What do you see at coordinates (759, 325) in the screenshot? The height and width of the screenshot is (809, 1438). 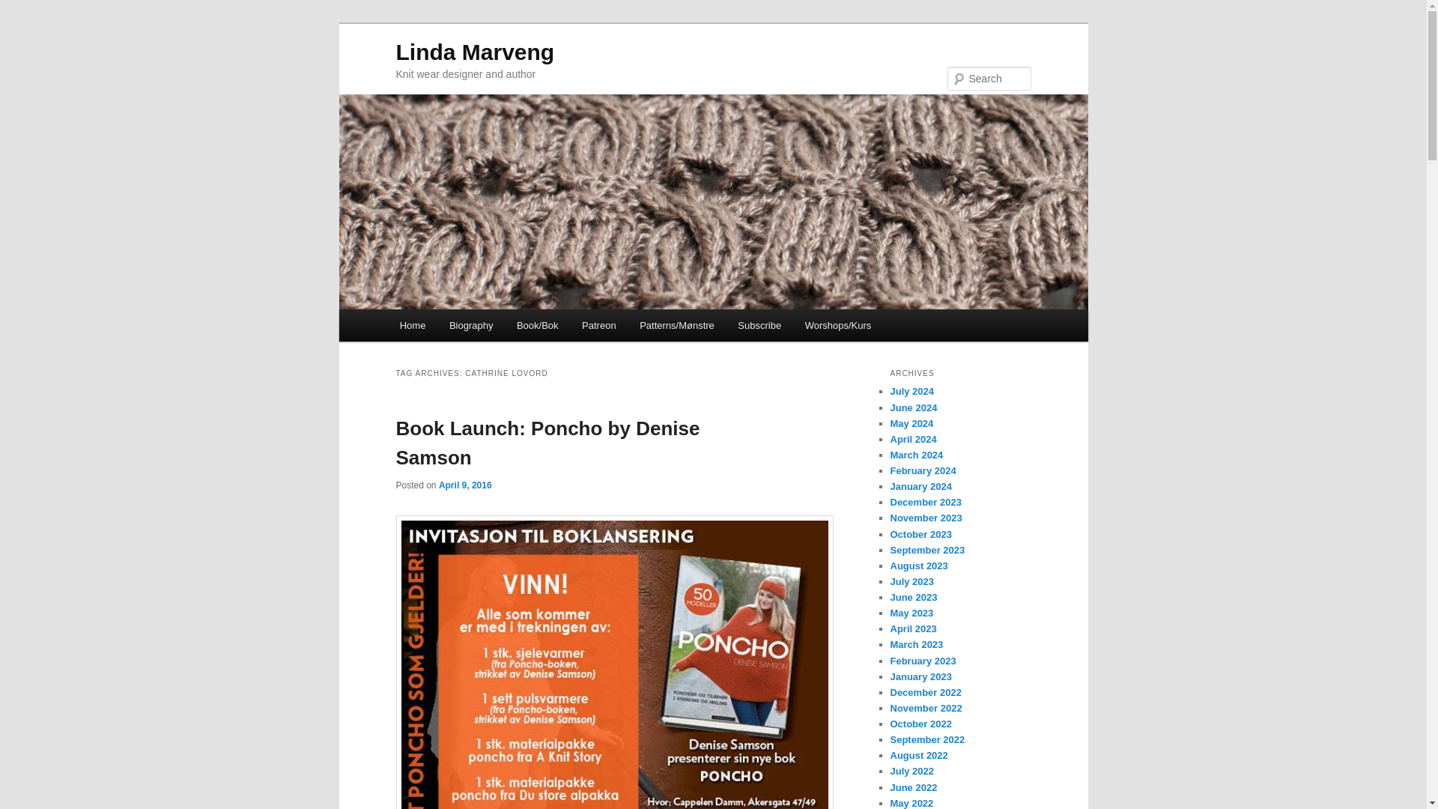 I see `Subscribe` at bounding box center [759, 325].